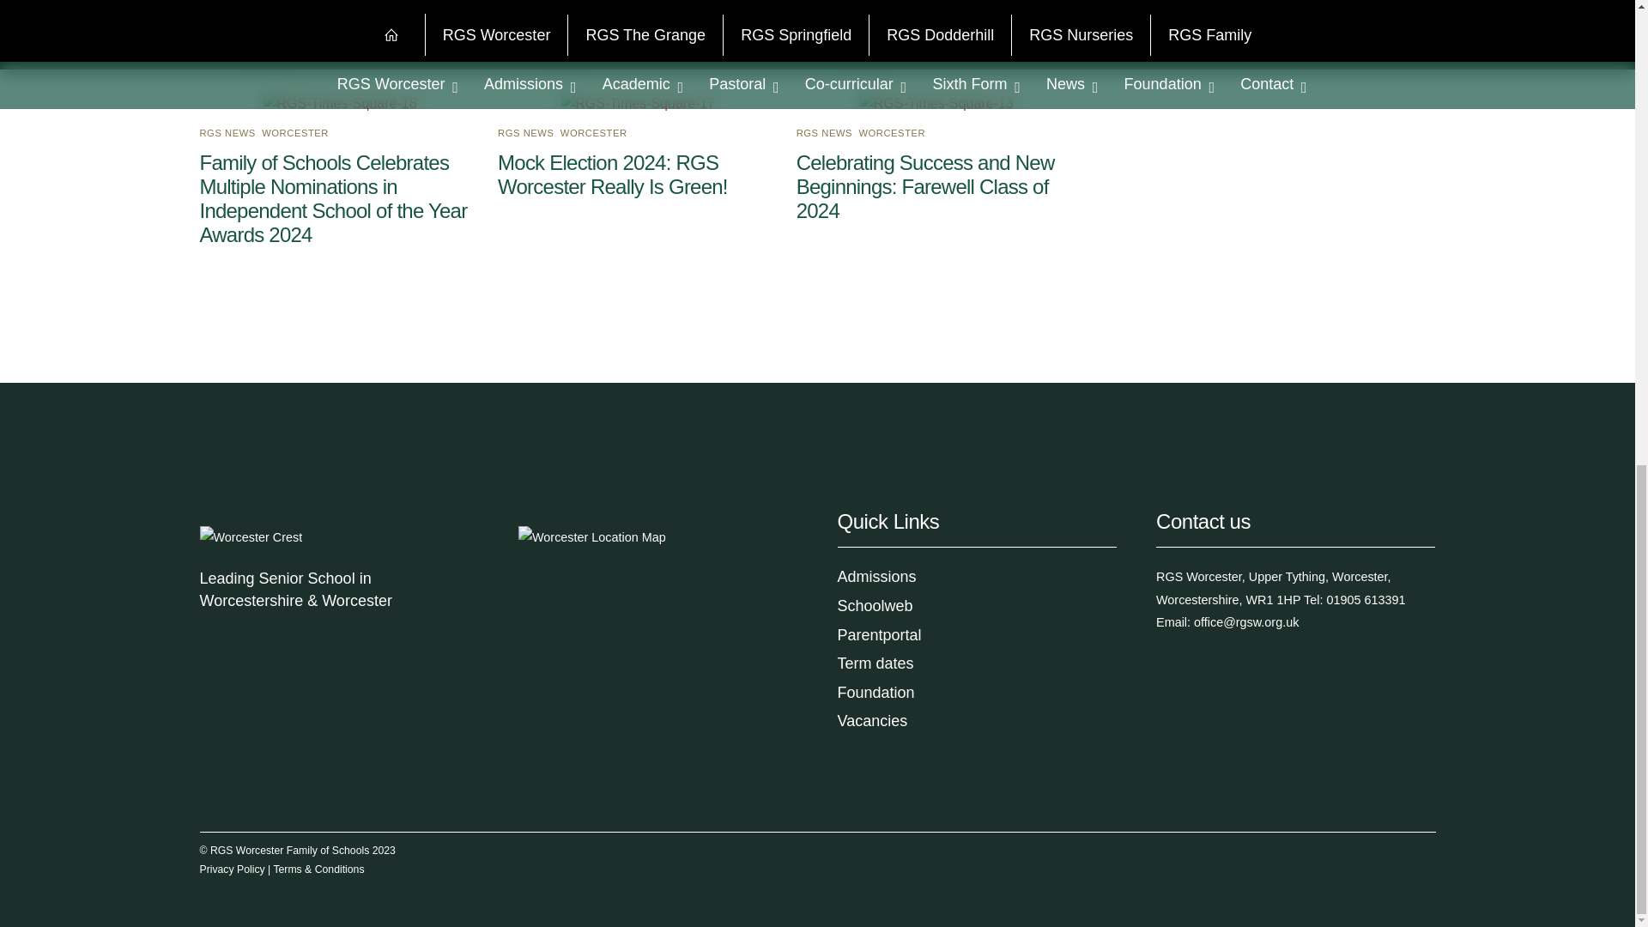 Image resolution: width=1648 pixels, height=927 pixels. I want to click on RGS-Times-Square-17, so click(639, 103).